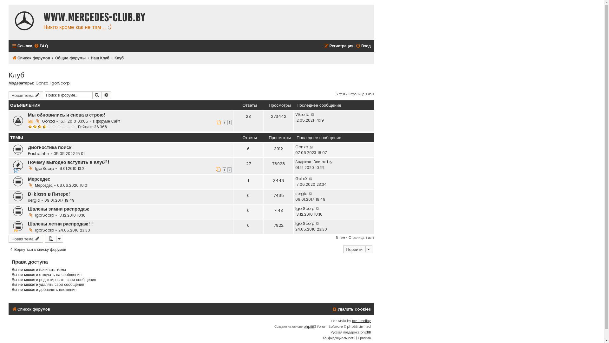 This screenshot has width=609, height=343. What do you see at coordinates (39, 154) in the screenshot?
I see `Pasha.hhh` at bounding box center [39, 154].